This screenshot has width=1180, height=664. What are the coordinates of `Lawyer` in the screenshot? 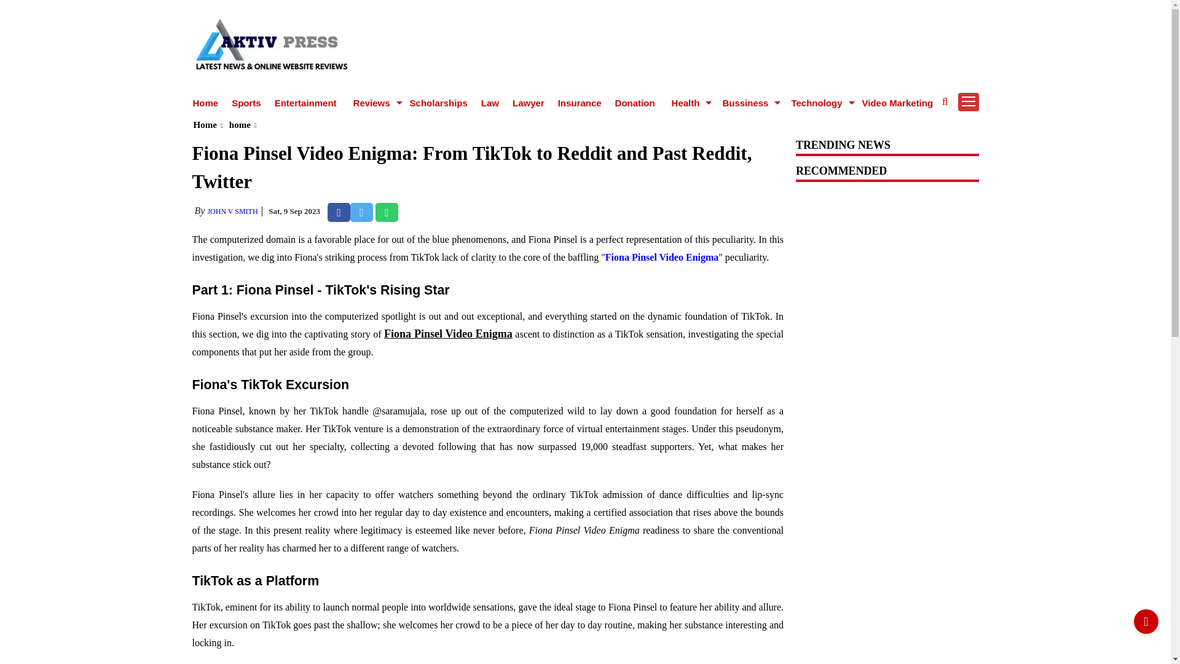 It's located at (528, 103).